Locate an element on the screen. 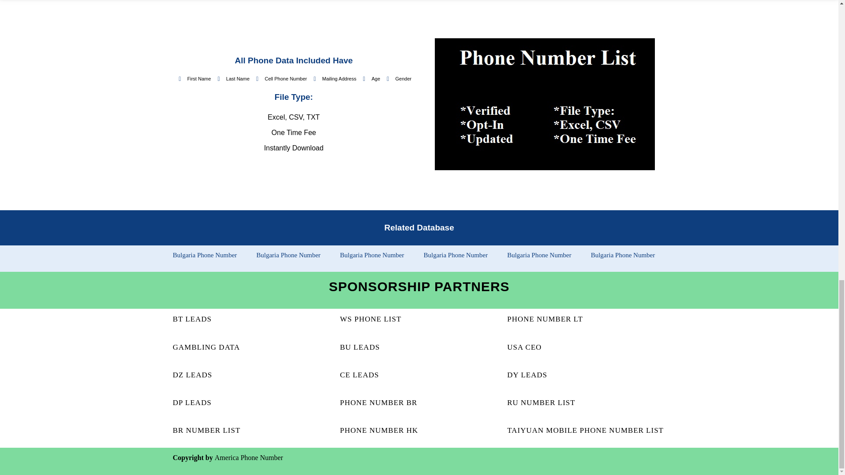 Image resolution: width=845 pixels, height=475 pixels. Bulgaria Phone Number is located at coordinates (371, 255).